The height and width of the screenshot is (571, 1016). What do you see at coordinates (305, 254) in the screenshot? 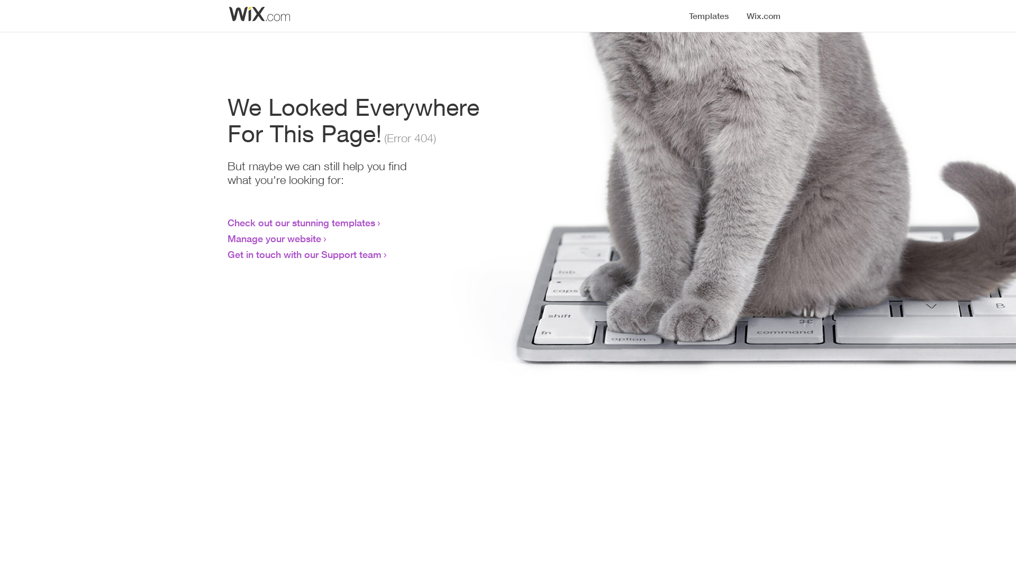
I see `Get in touch with our Support team` at bounding box center [305, 254].